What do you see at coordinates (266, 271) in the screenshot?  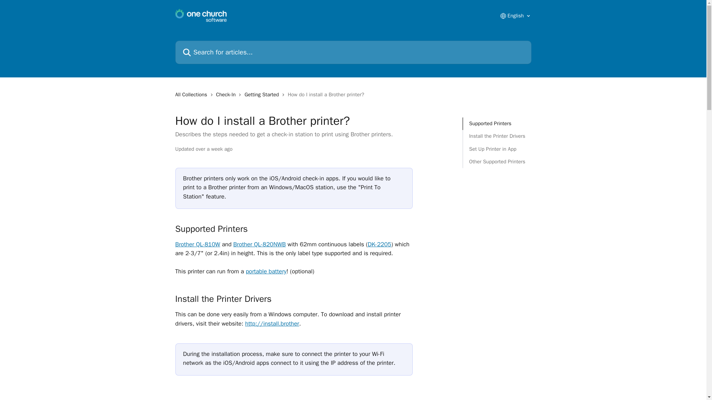 I see `portable battery` at bounding box center [266, 271].